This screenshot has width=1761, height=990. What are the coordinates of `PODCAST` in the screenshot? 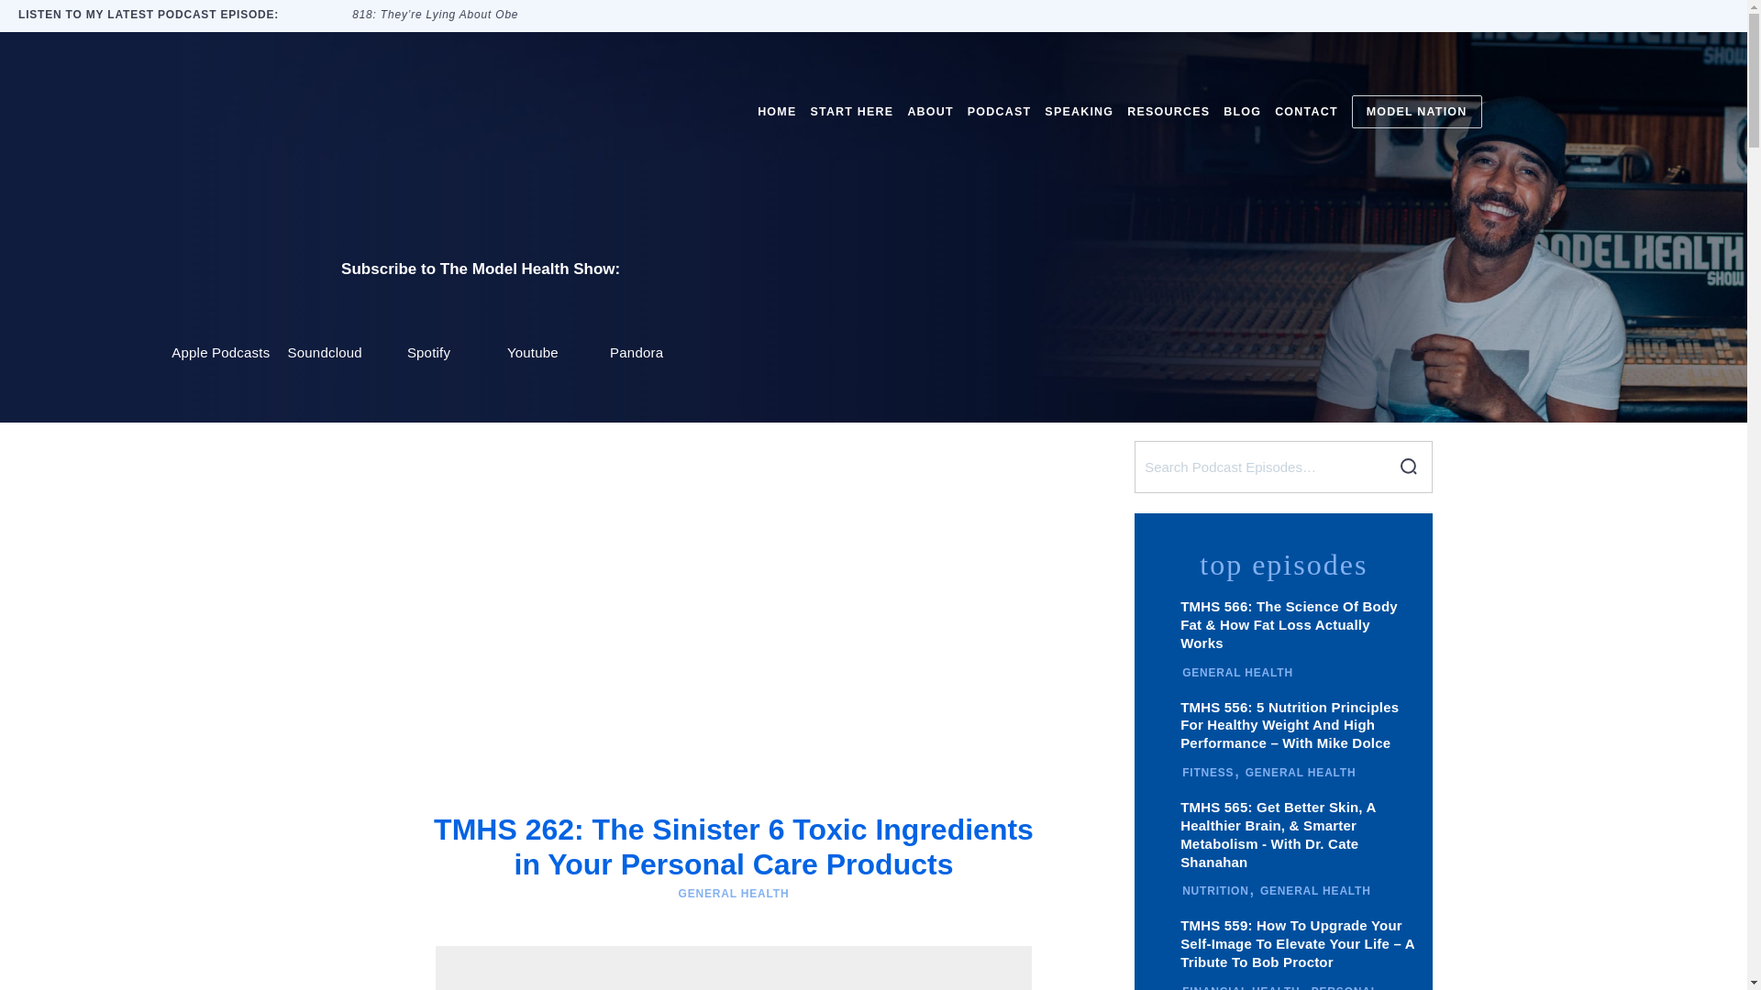 It's located at (1000, 111).